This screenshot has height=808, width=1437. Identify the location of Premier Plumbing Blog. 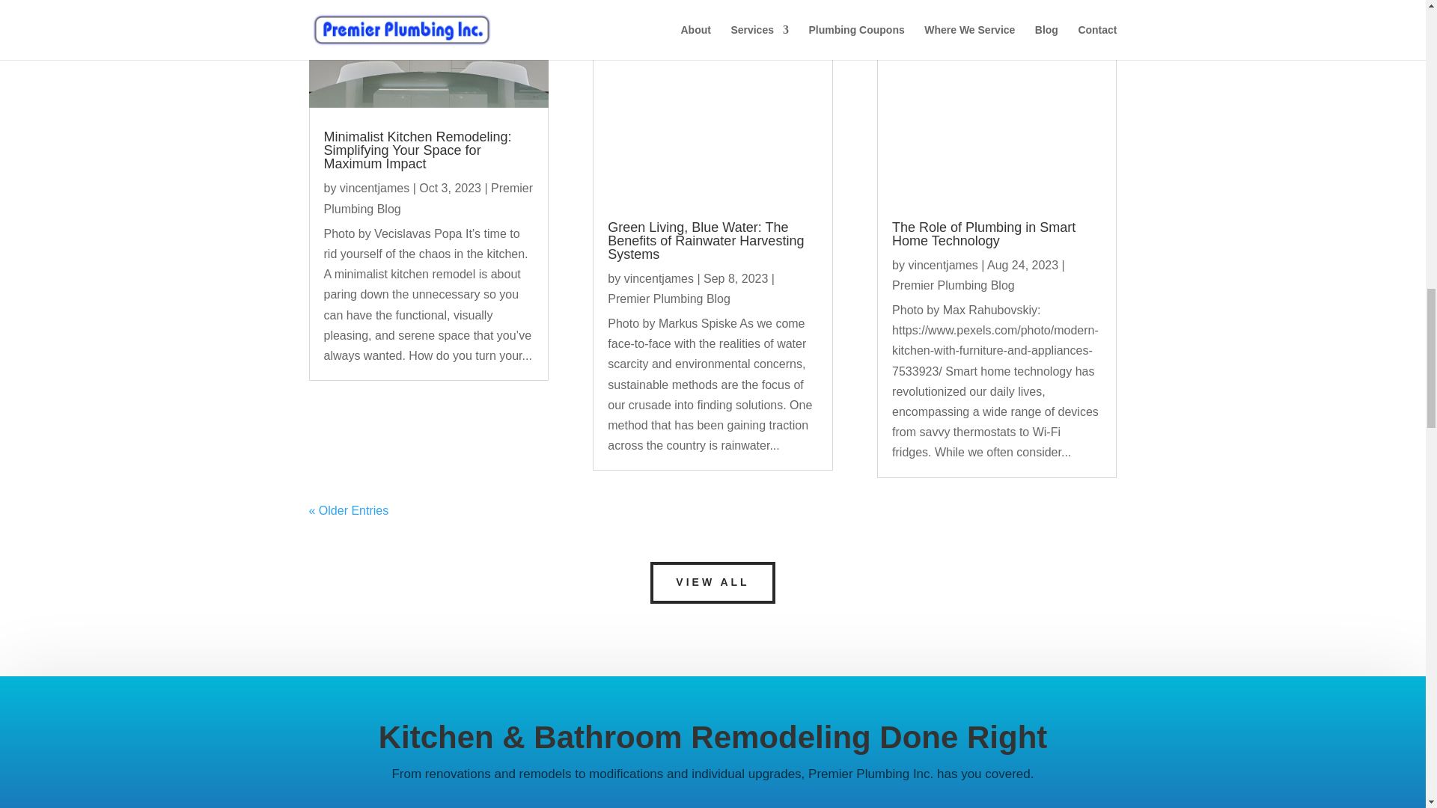
(428, 198).